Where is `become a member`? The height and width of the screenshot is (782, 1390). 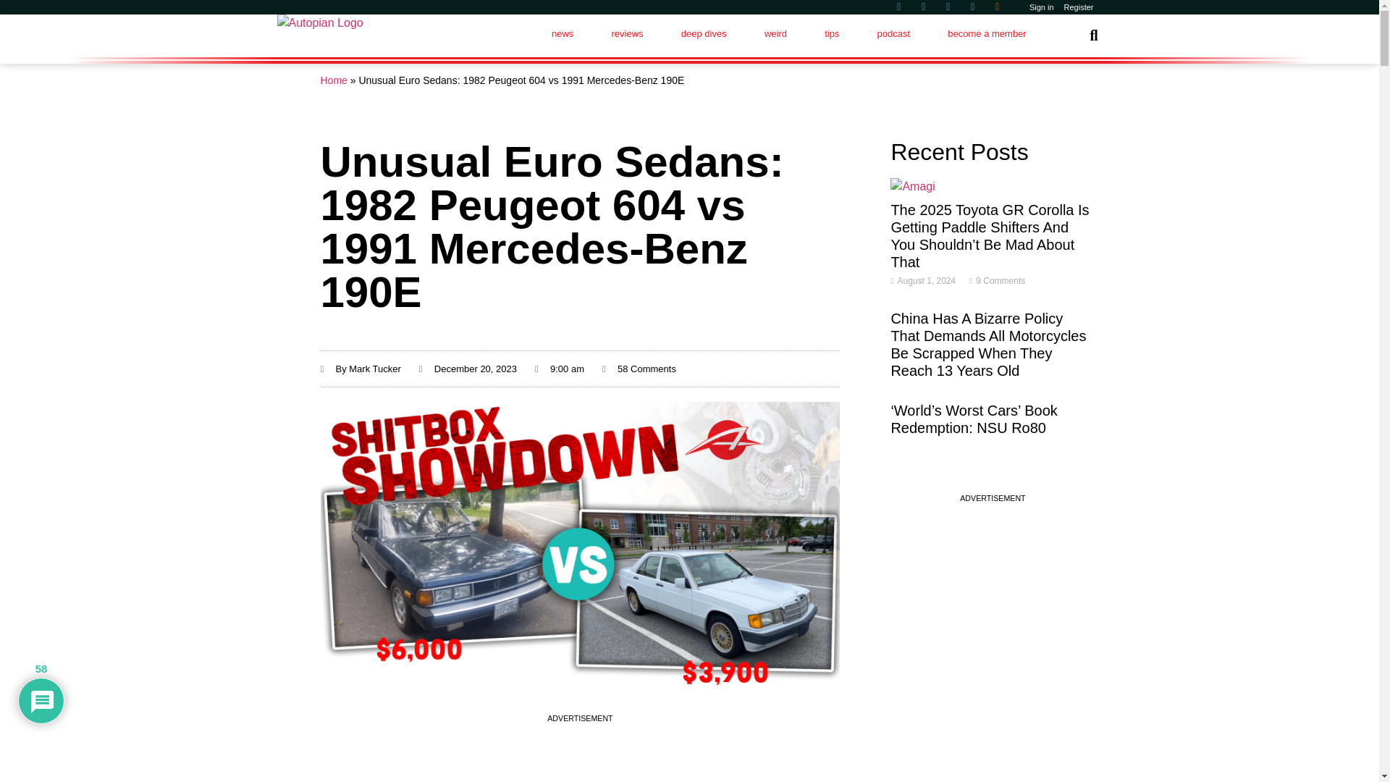 become a member is located at coordinates (986, 33).